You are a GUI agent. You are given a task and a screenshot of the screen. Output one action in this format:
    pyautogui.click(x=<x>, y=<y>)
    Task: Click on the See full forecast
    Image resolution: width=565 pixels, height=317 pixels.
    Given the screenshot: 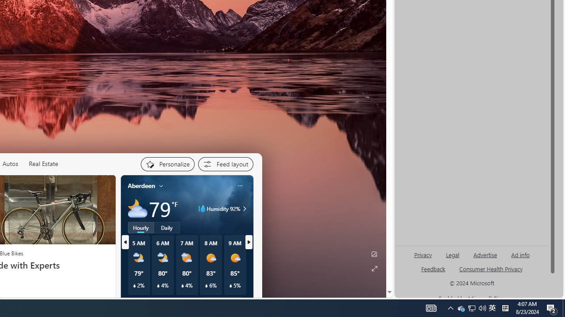 What is the action you would take?
    pyautogui.click(x=222, y=302)
    